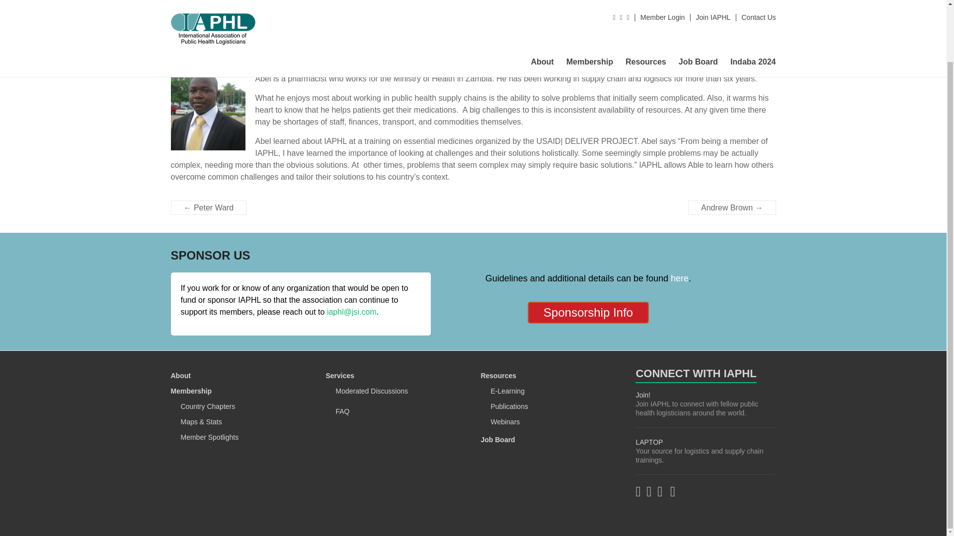  I want to click on Country Chapters, so click(208, 406).